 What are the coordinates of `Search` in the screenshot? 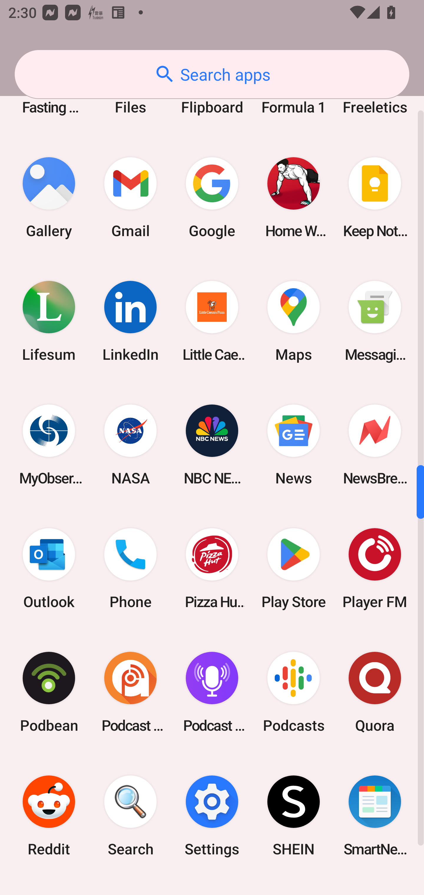 It's located at (130, 816).